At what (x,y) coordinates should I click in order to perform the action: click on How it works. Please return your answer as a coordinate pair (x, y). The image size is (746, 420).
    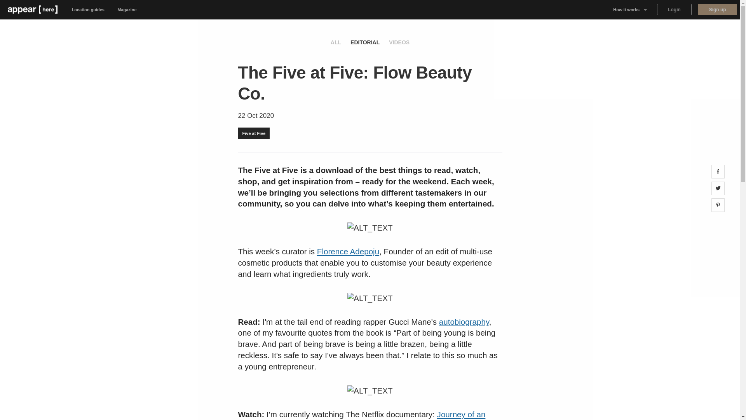
    Looking at the image, I should click on (630, 9).